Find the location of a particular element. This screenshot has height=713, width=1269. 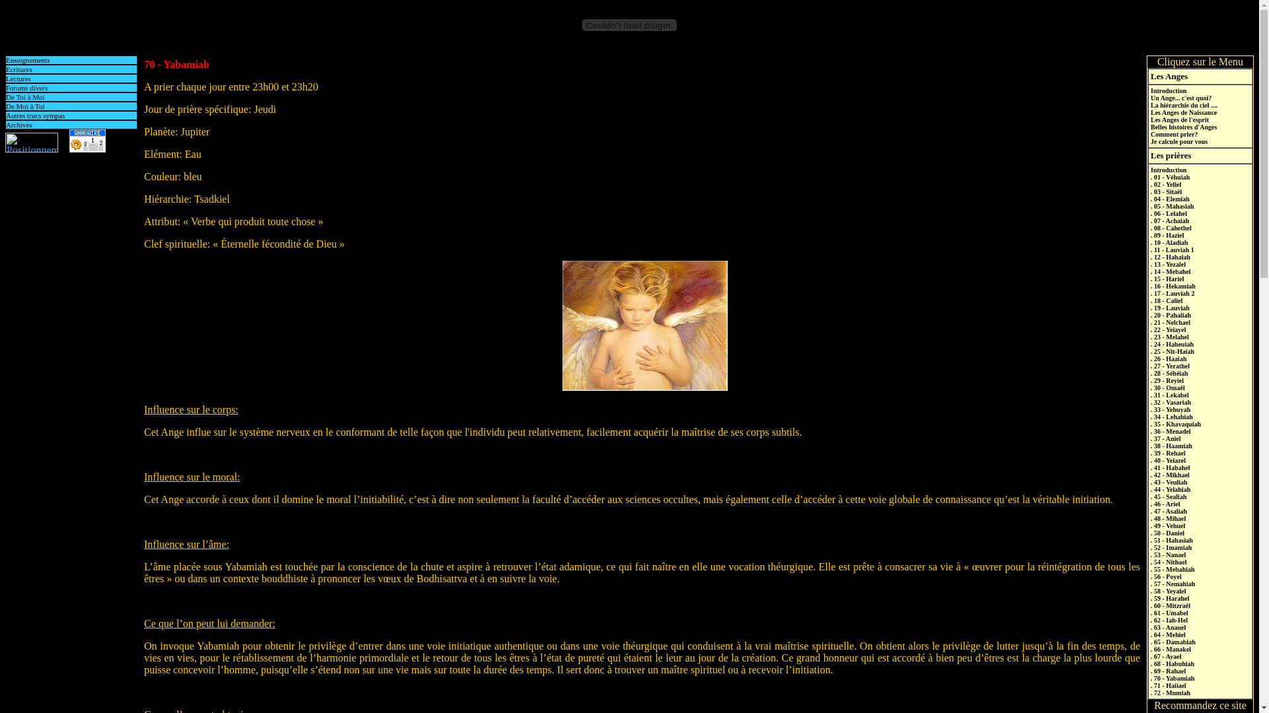

. 56 - Poyel is located at coordinates (1166, 577).